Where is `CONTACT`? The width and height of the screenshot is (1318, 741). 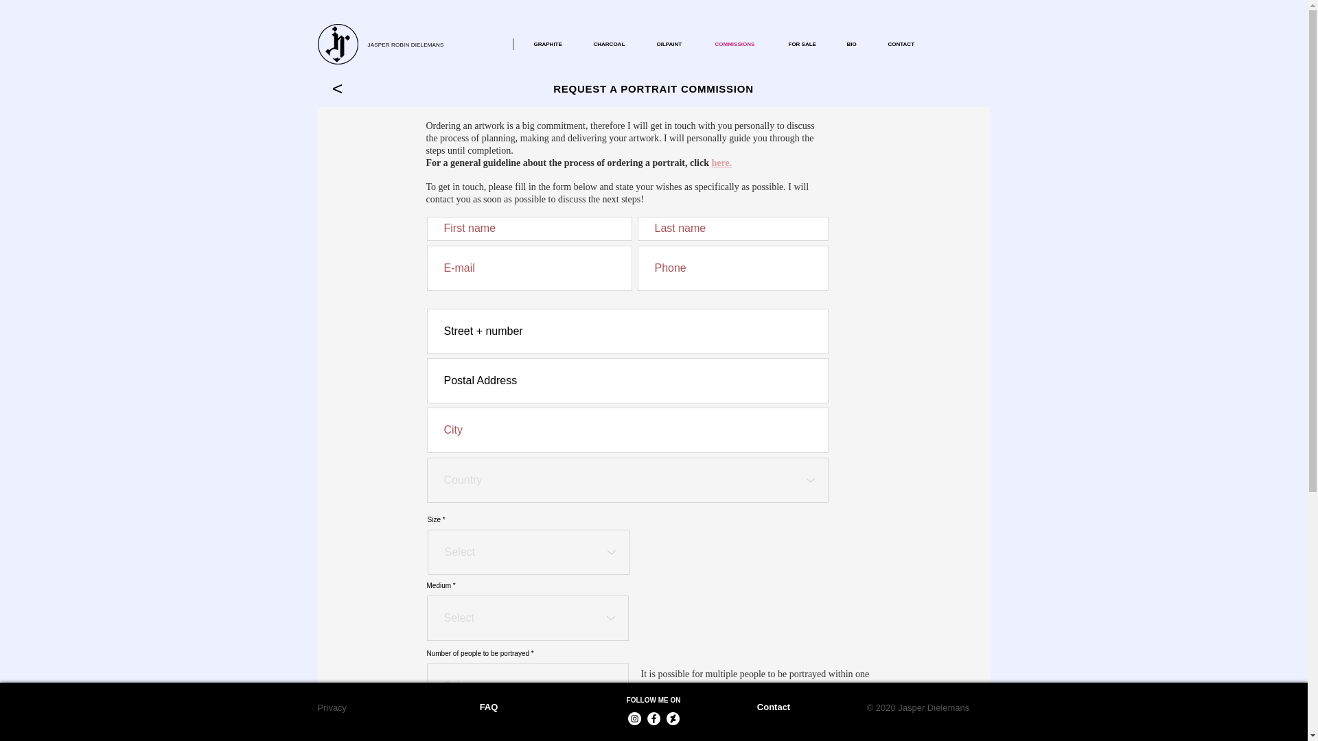
CONTACT is located at coordinates (906, 44).